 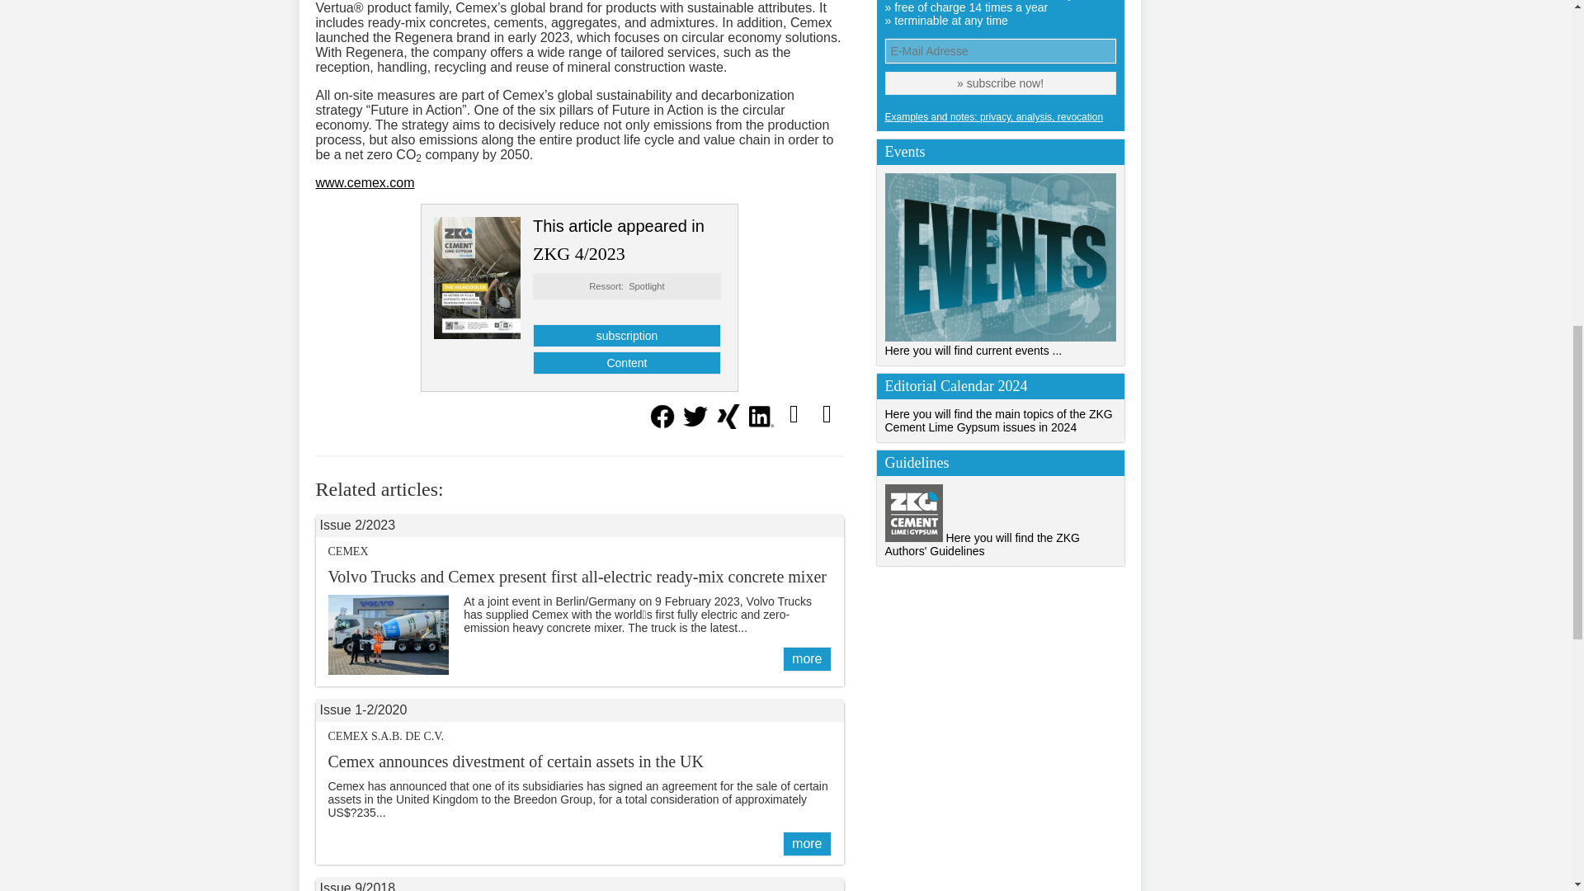 What do you see at coordinates (761, 424) in the screenshot?
I see `Auf LinkedIn teilen` at bounding box center [761, 424].